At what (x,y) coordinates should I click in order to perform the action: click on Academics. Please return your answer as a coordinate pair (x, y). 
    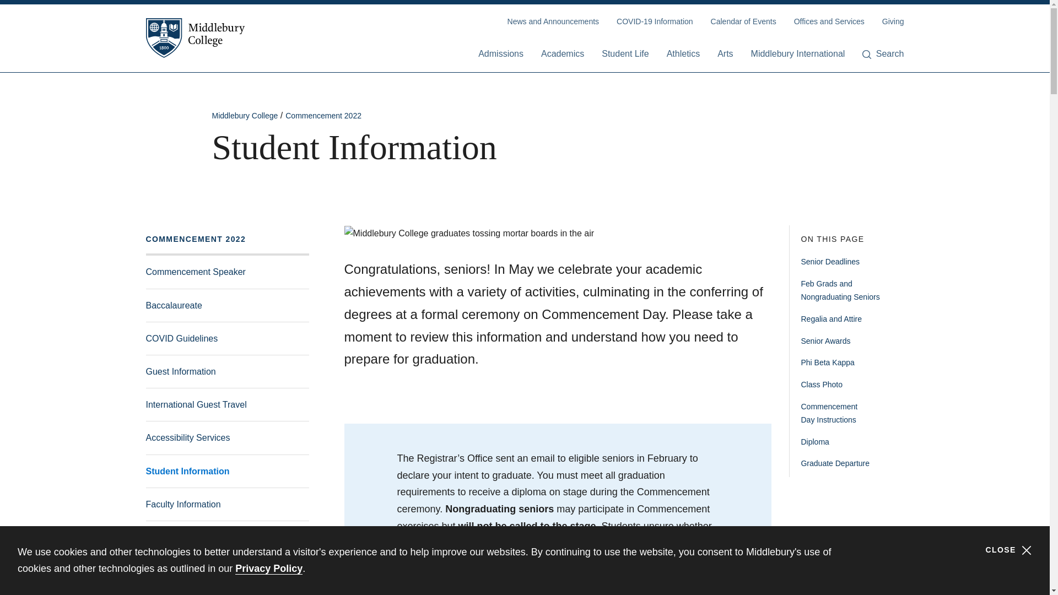
    Looking at the image, I should click on (562, 55).